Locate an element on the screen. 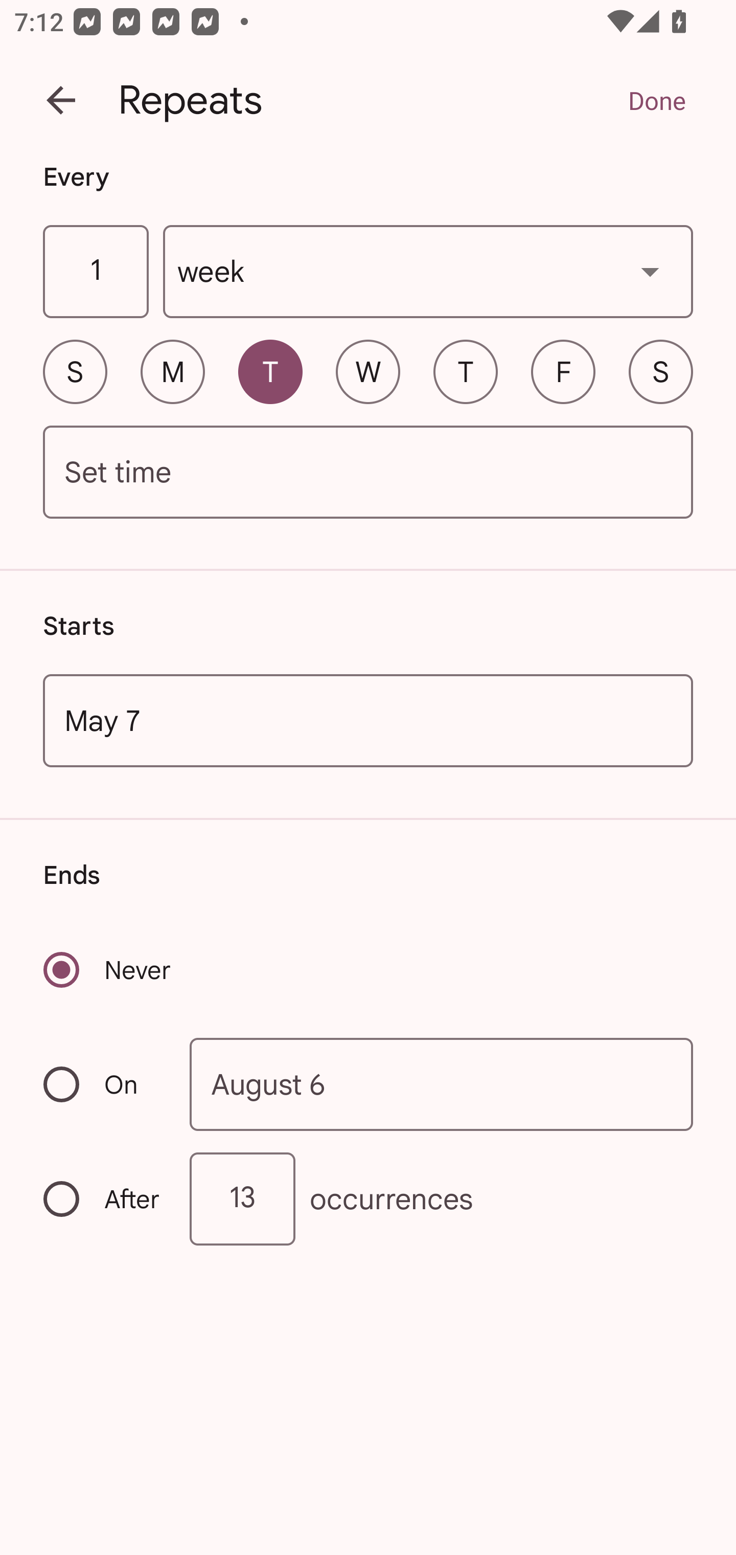 This screenshot has width=736, height=1555. On Recurrence ends on a specific date is located at coordinates (103, 1084).